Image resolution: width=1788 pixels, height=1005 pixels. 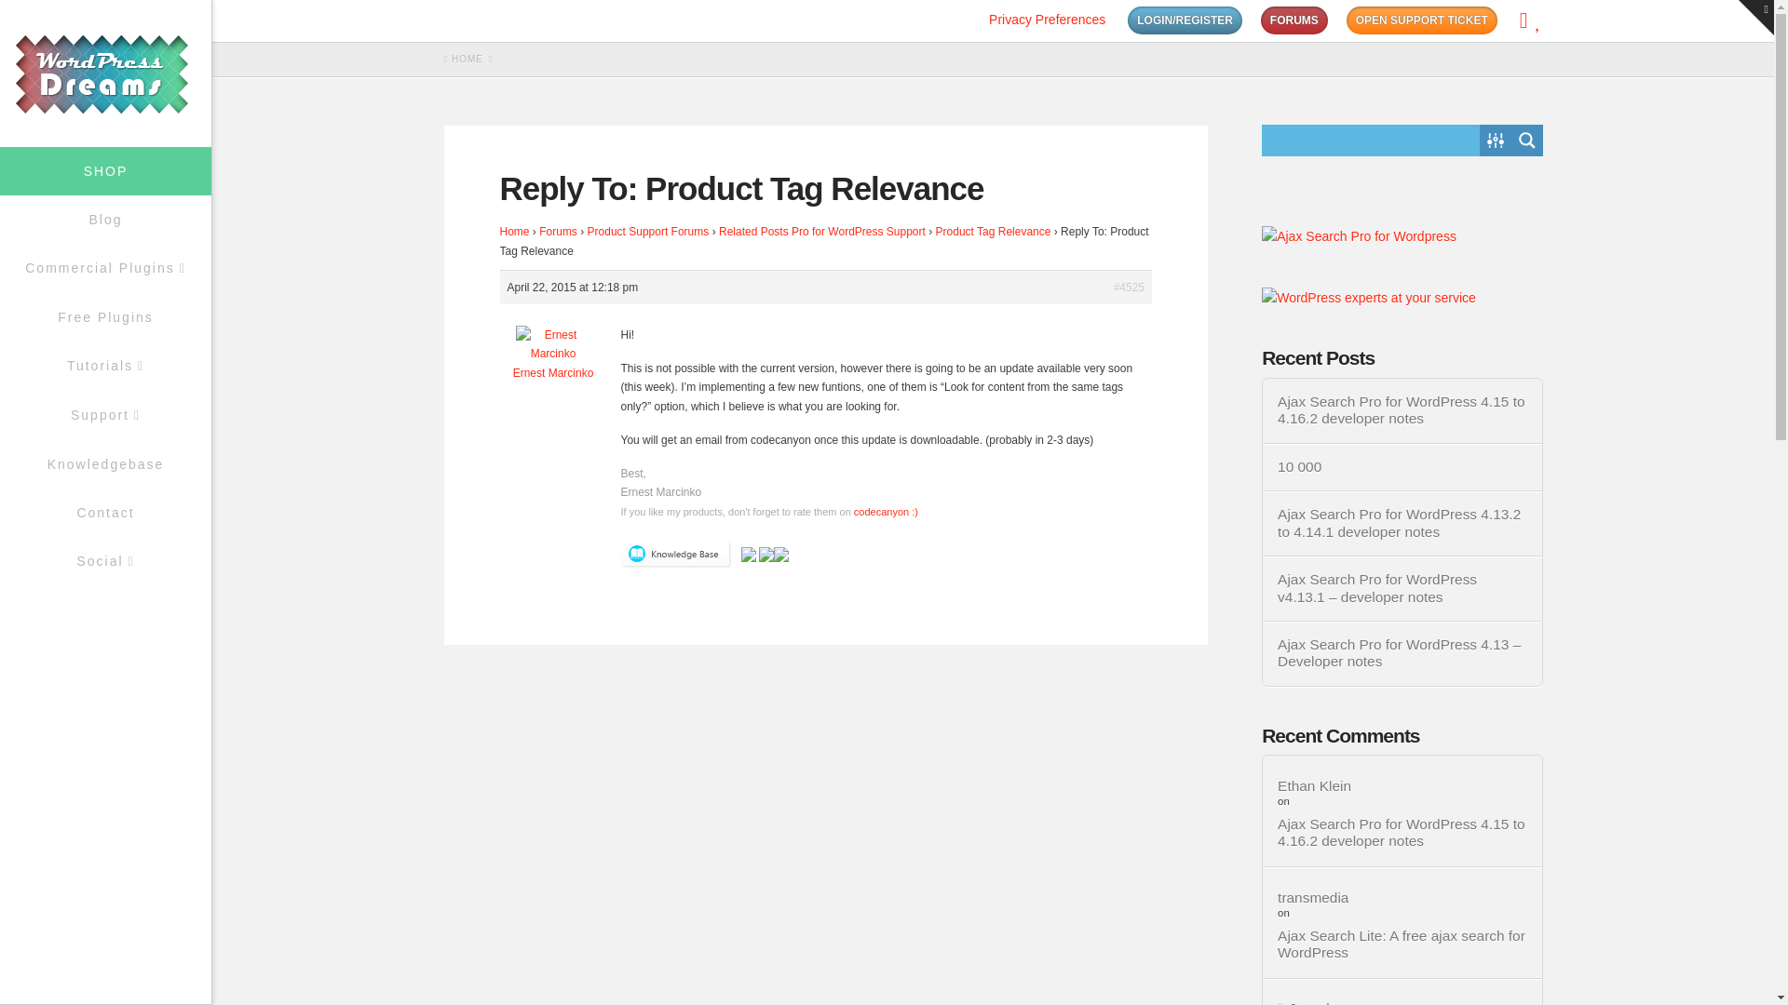 What do you see at coordinates (105, 367) in the screenshot?
I see `Tutorials` at bounding box center [105, 367].